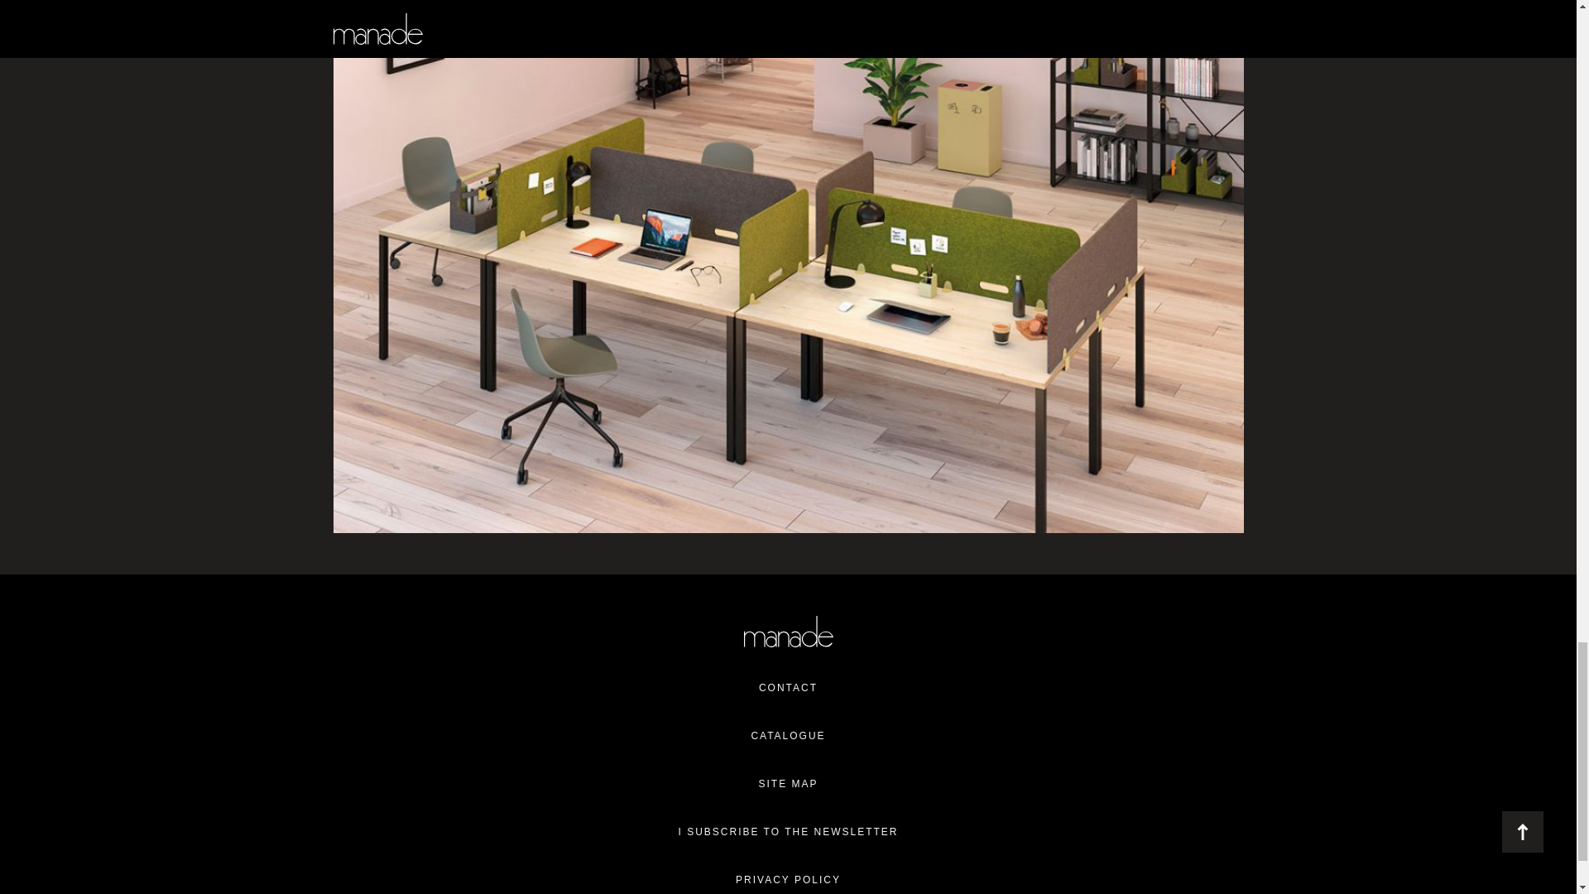 This screenshot has height=894, width=1589. Describe the element at coordinates (788, 880) in the screenshot. I see `PRIVACY POLICY` at that location.